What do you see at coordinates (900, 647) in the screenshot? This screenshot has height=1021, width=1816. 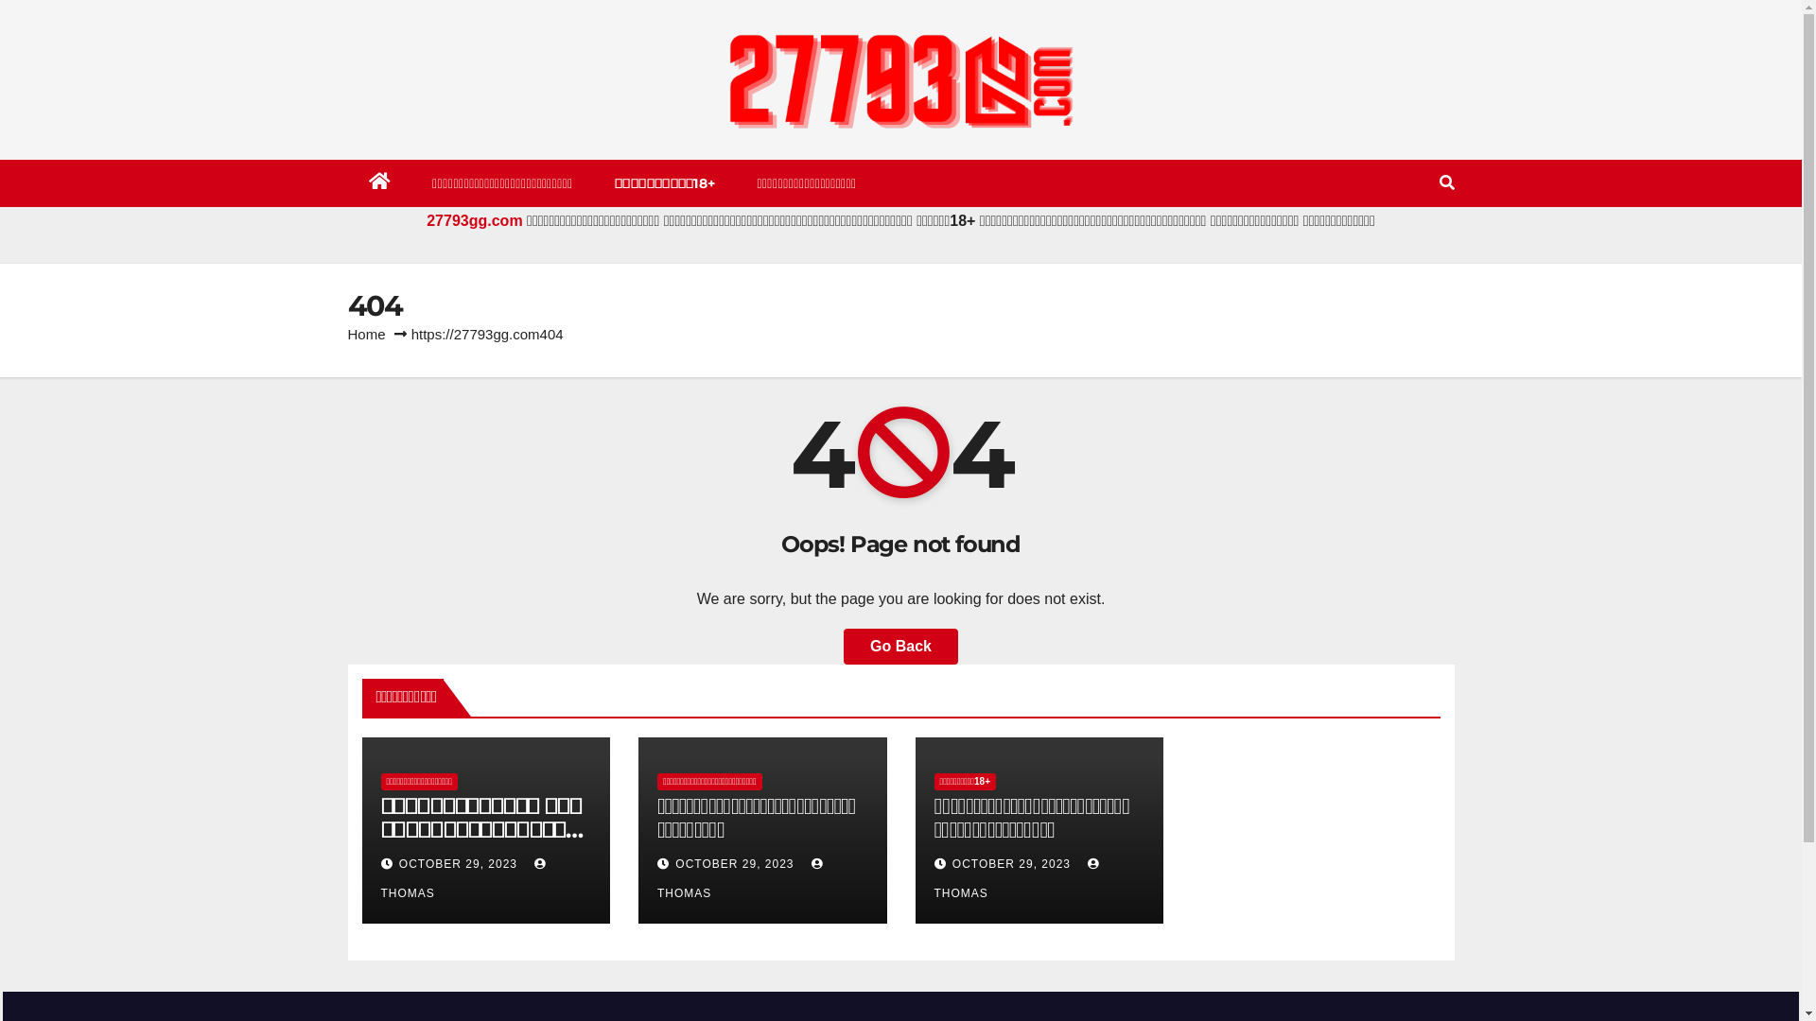 I see `Go Back` at bounding box center [900, 647].